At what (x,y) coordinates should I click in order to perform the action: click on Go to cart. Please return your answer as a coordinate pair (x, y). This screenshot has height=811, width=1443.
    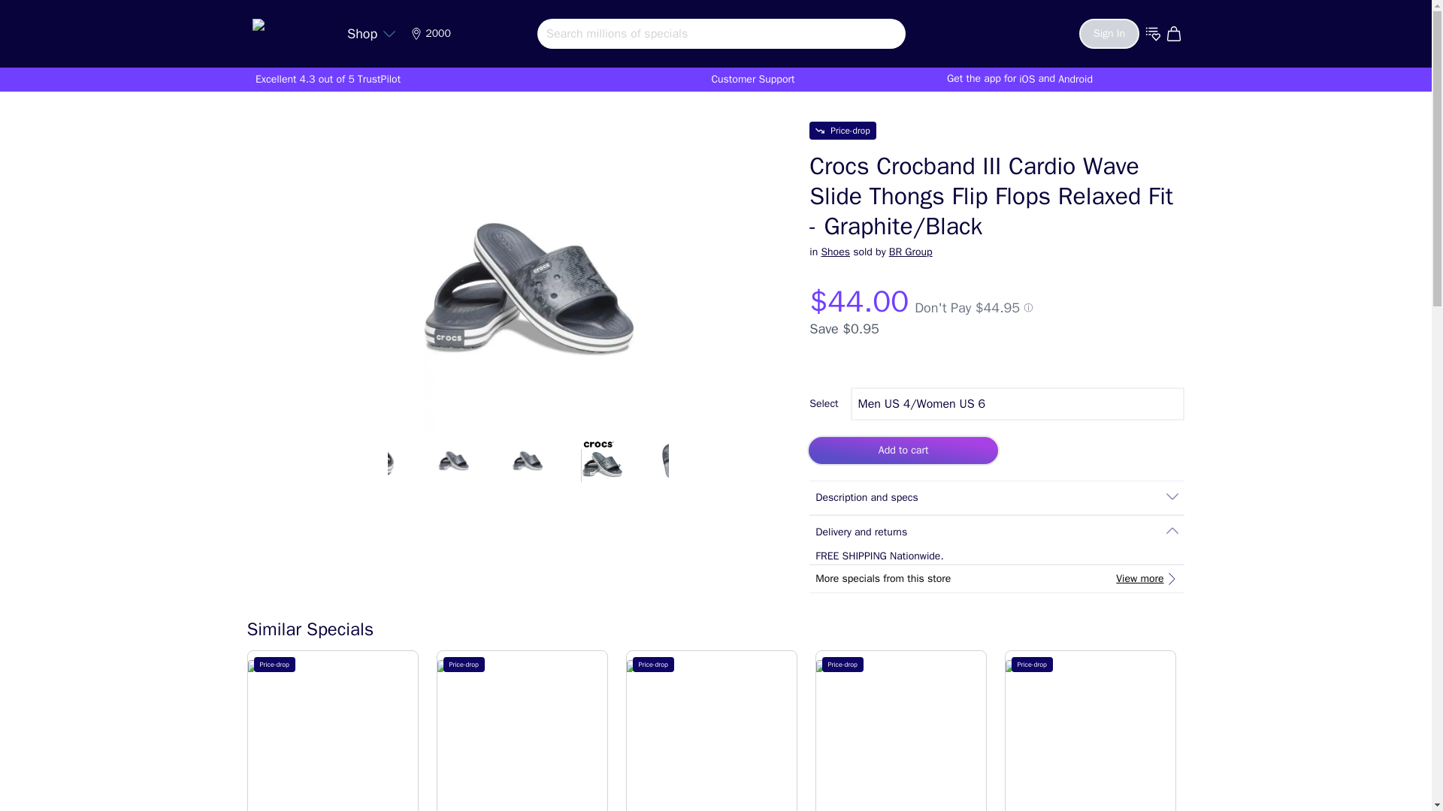
    Looking at the image, I should click on (1175, 33).